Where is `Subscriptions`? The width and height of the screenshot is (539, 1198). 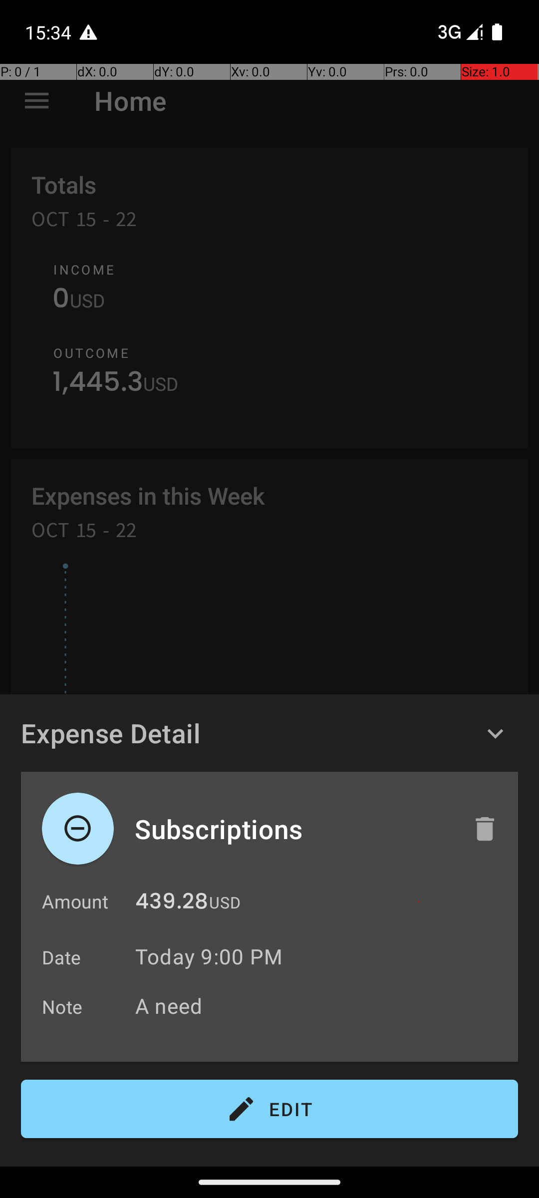 Subscriptions is located at coordinates (293, 829).